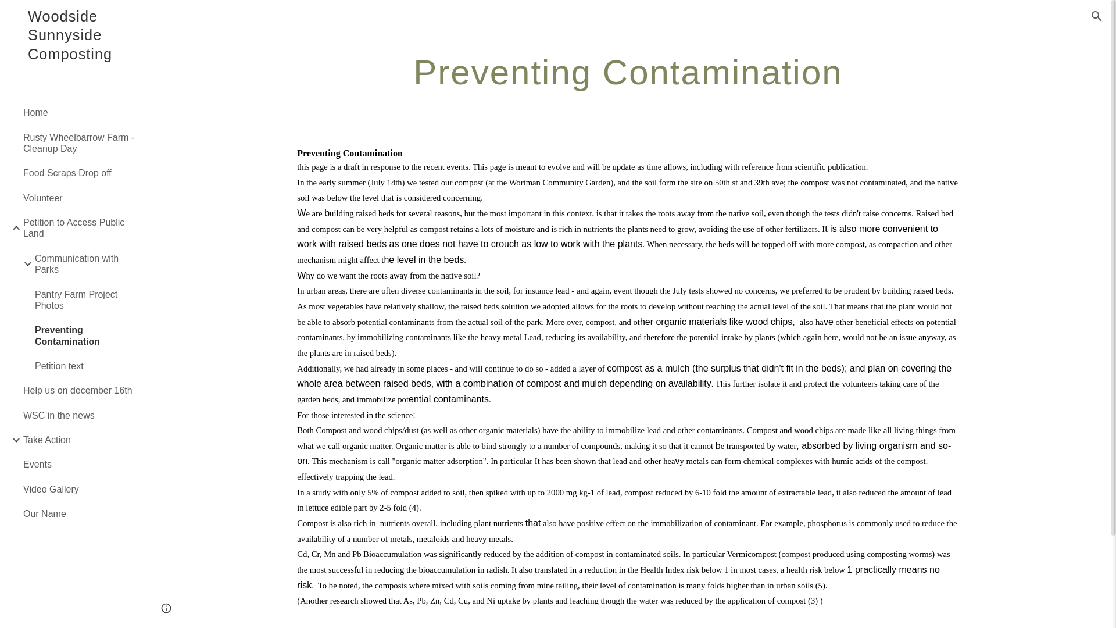 The width and height of the screenshot is (1116, 628). I want to click on Take Action, so click(80, 440).